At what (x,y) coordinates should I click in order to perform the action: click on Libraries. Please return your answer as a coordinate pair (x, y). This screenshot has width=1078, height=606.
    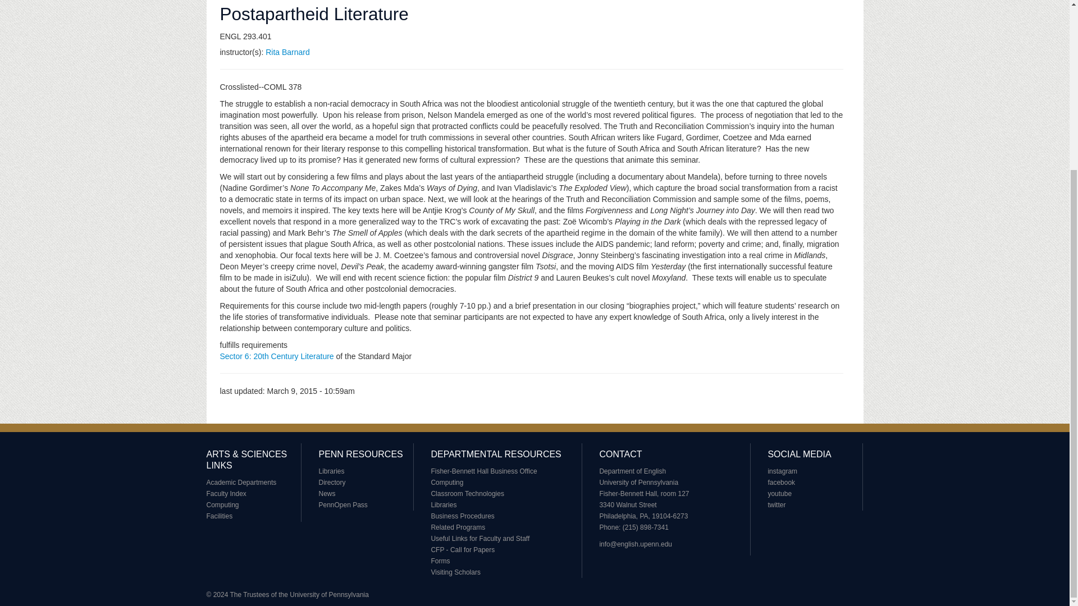
    Looking at the image, I should click on (331, 471).